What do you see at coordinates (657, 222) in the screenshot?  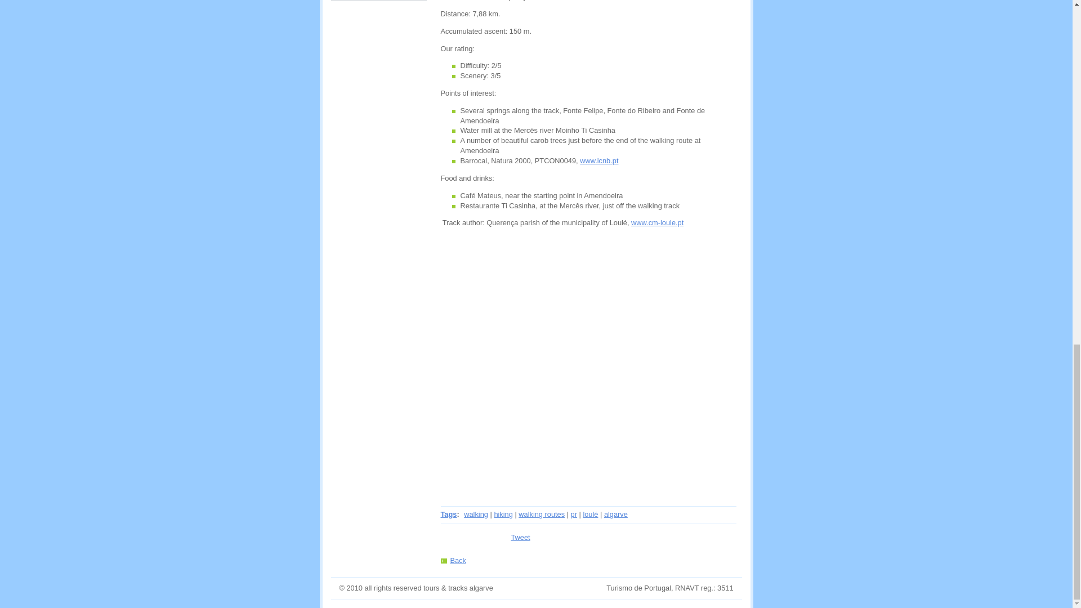 I see `www.cm-loule.pt` at bounding box center [657, 222].